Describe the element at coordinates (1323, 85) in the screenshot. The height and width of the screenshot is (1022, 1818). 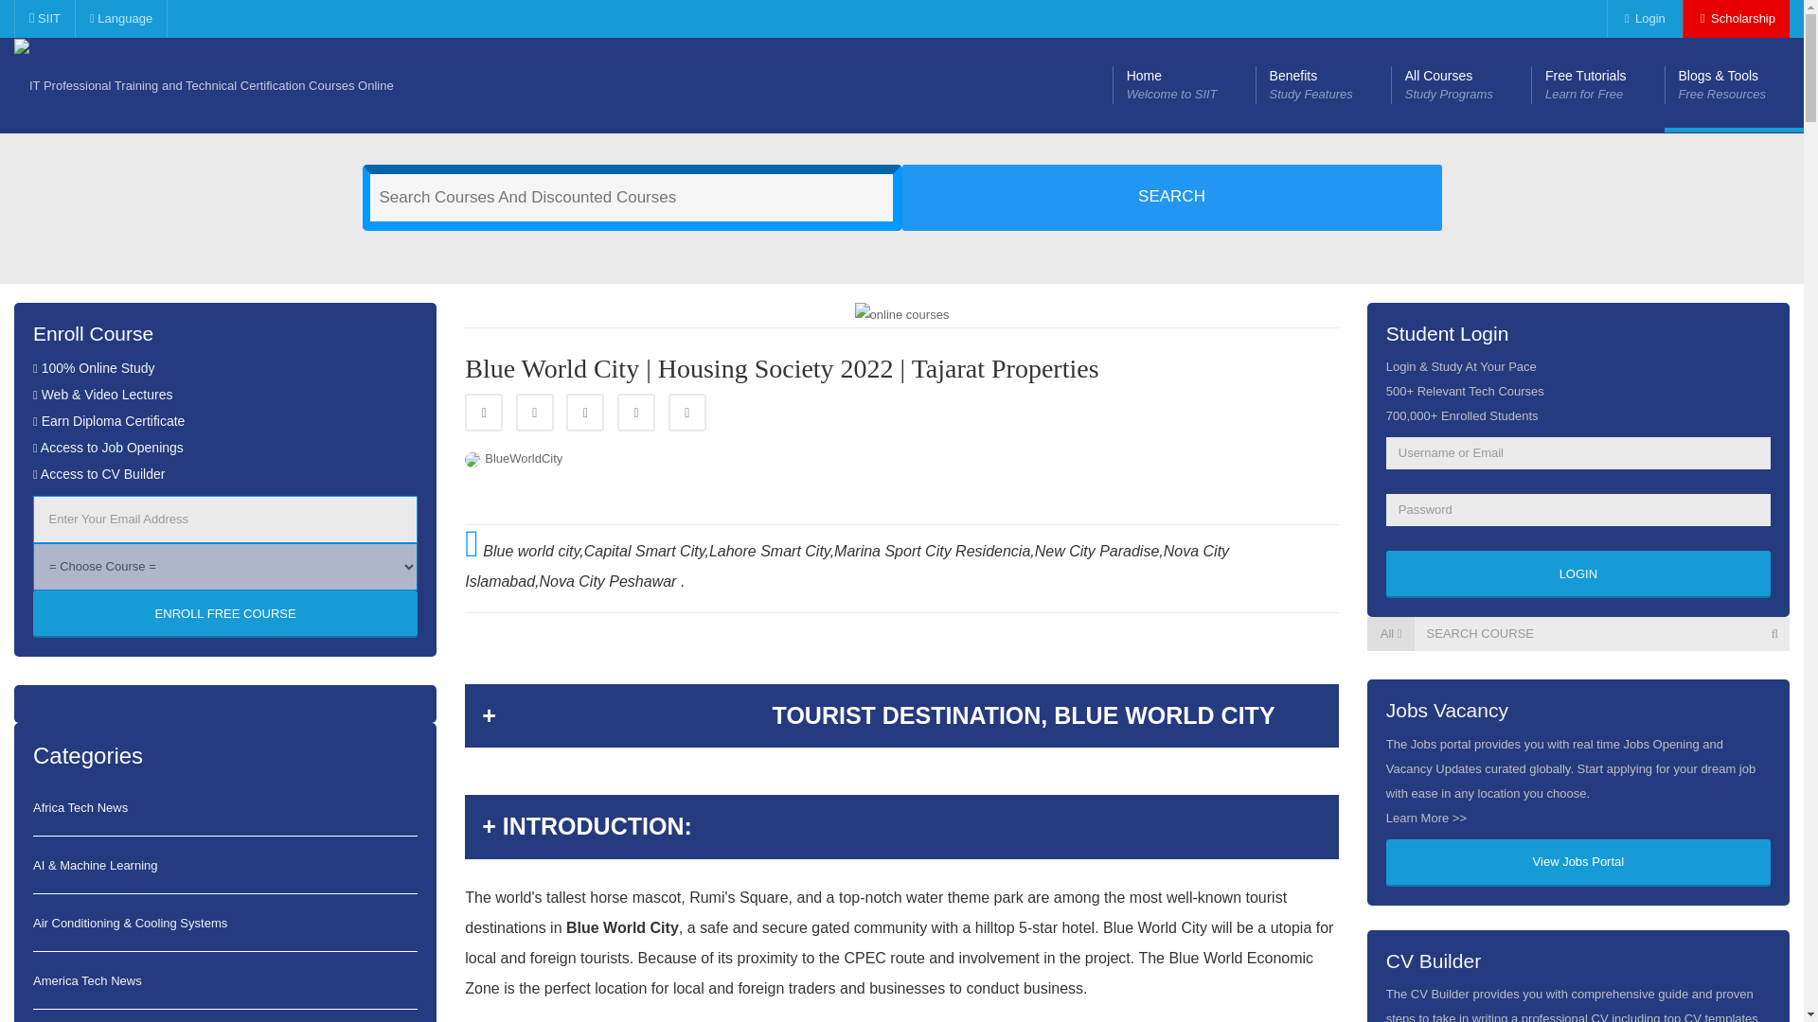
I see ` LOGIN ` at that location.